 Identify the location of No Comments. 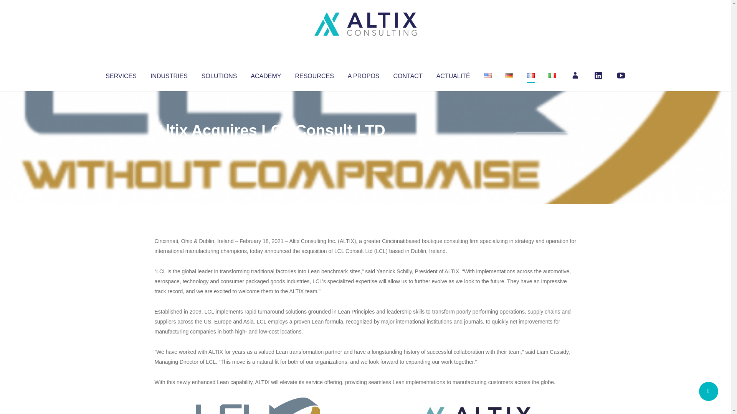
(544, 140).